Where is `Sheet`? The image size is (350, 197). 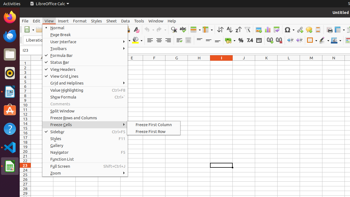 Sheet is located at coordinates (112, 21).